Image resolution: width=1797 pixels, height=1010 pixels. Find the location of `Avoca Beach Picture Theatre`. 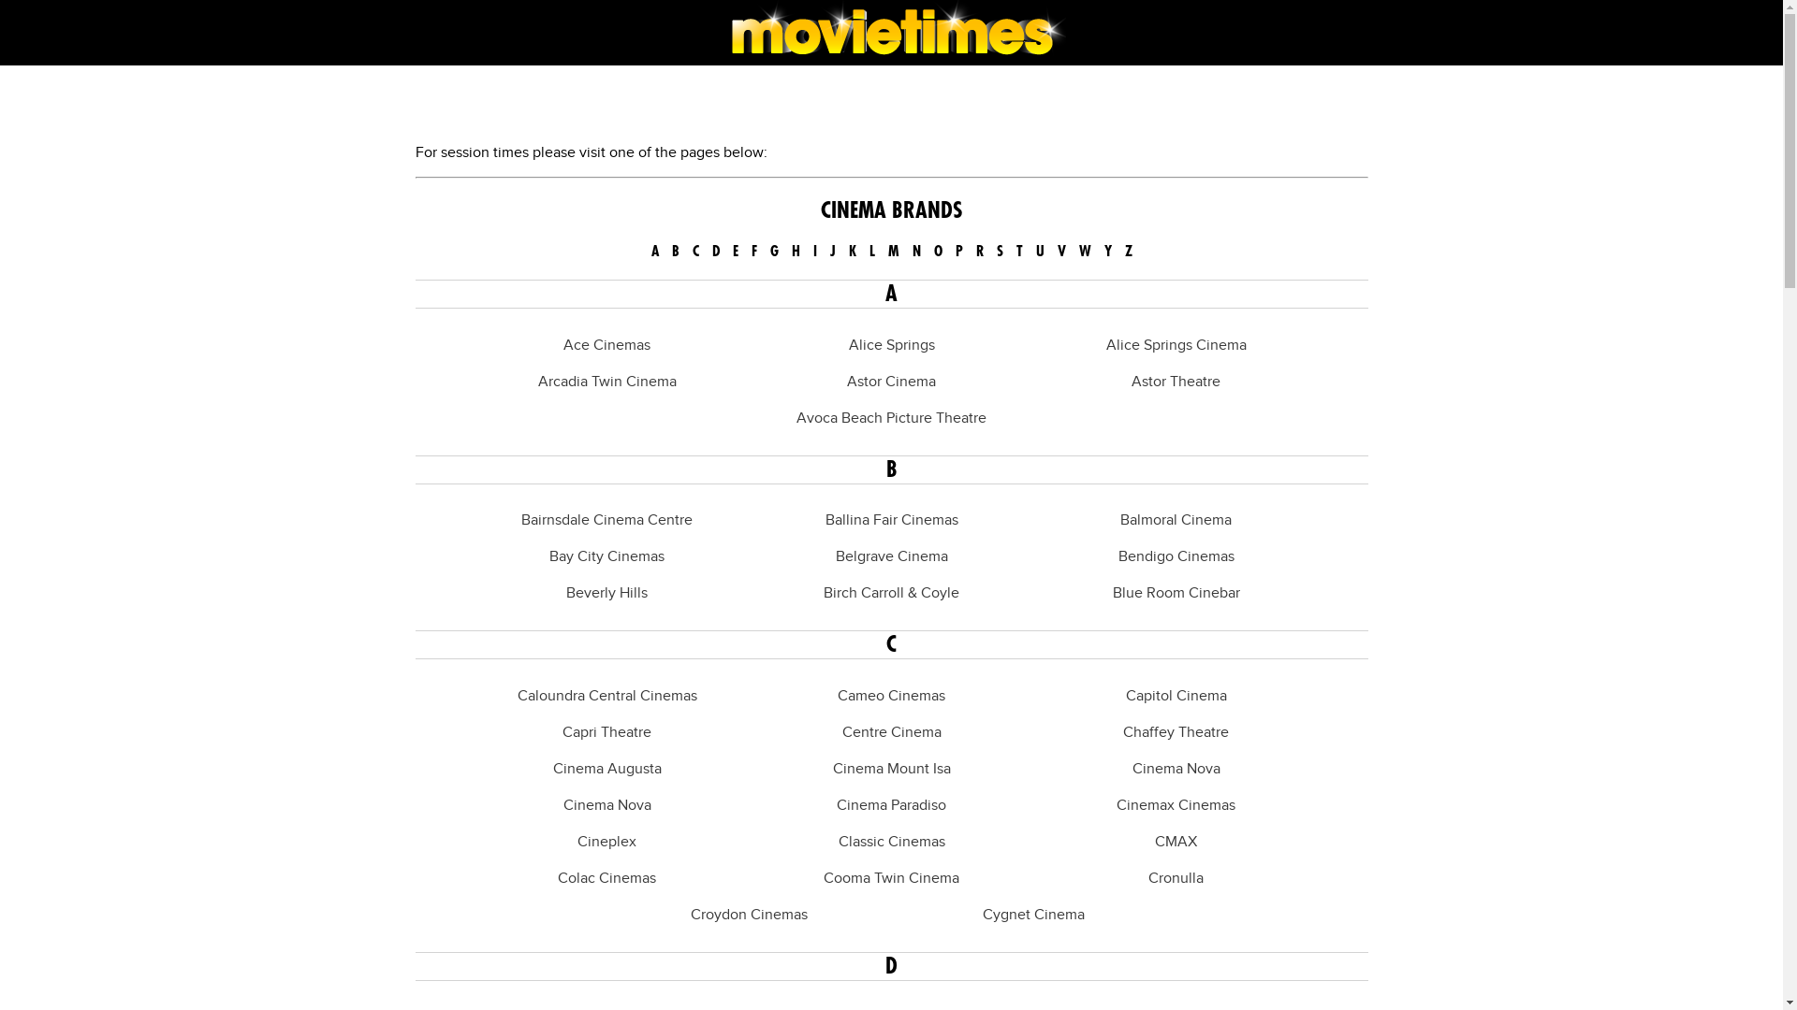

Avoca Beach Picture Theatre is located at coordinates (891, 419).